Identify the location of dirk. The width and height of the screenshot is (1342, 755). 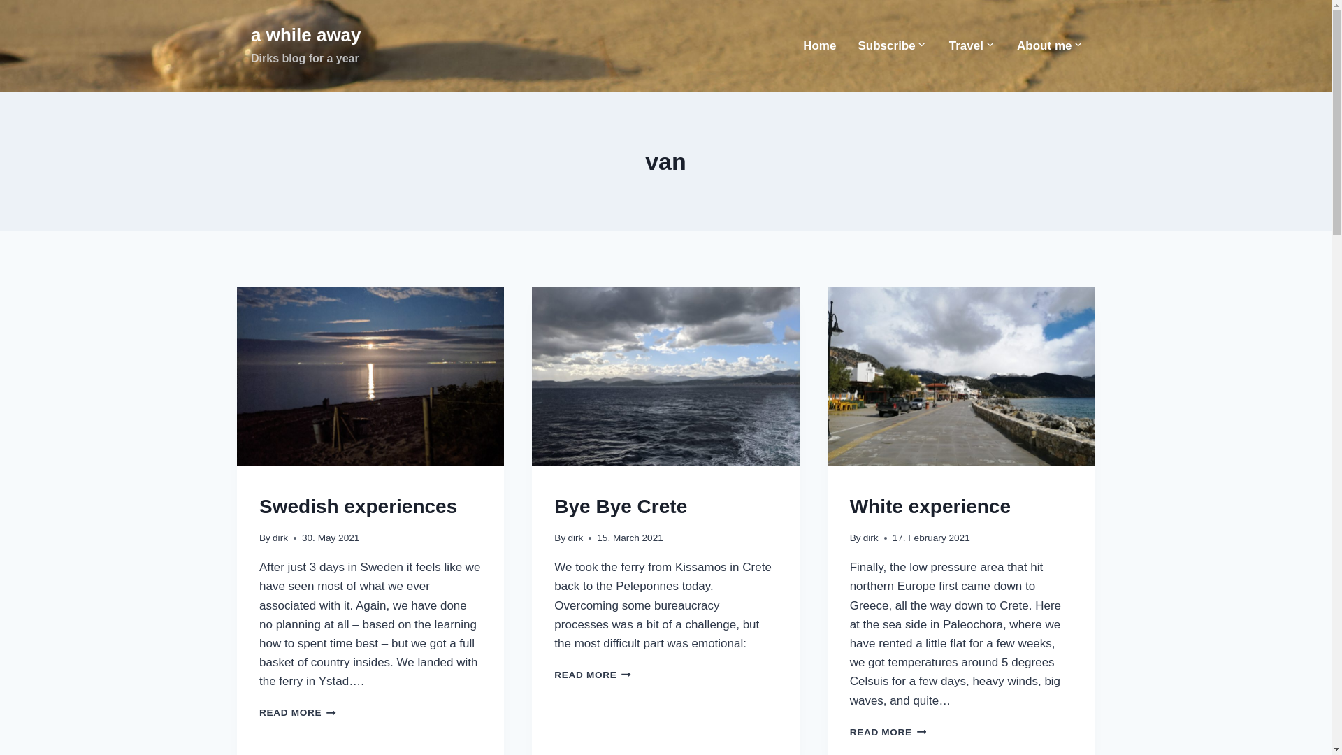
(298, 712).